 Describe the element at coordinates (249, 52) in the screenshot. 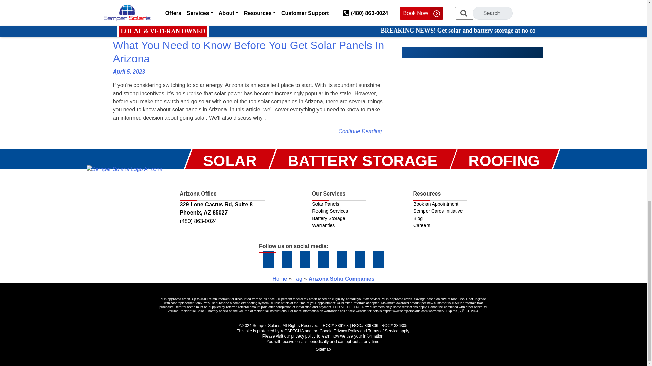

I see `What You Need to Know Before You Get Solar Panels In Arizona` at that location.